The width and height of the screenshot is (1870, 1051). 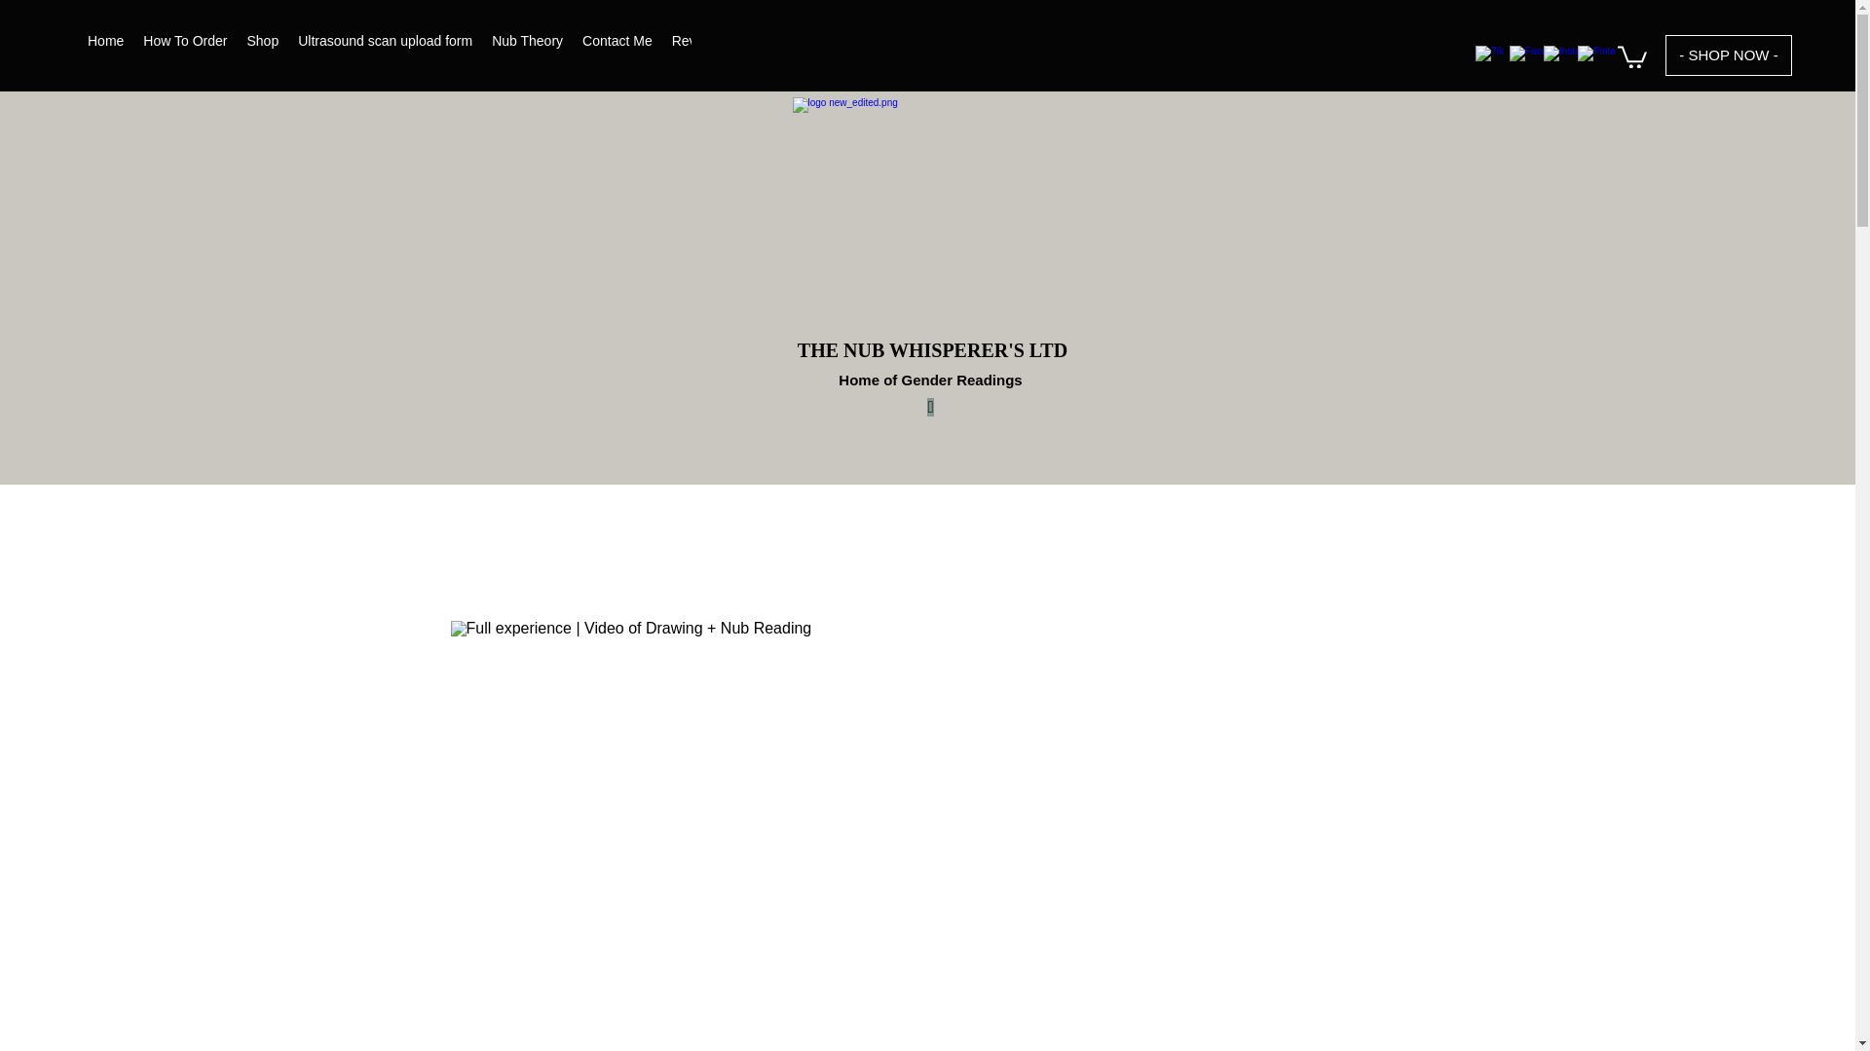 I want to click on Reviews, so click(x=697, y=44).